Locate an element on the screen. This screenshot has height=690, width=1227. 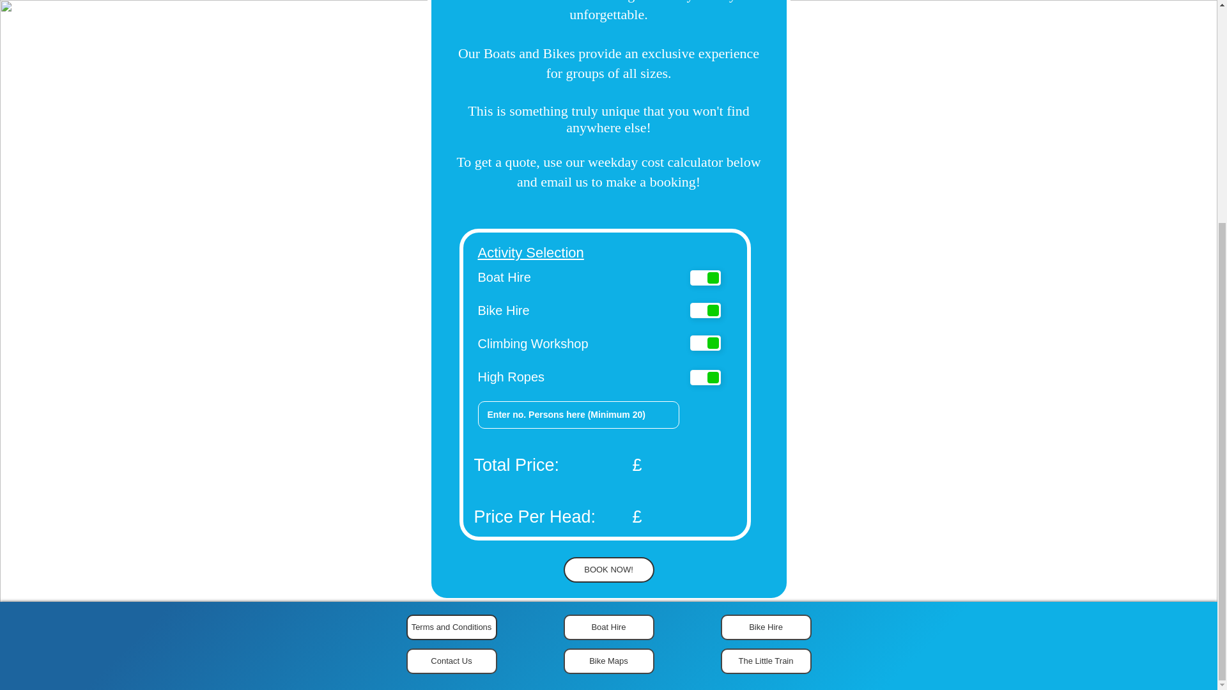
The Little Train is located at coordinates (766, 661).